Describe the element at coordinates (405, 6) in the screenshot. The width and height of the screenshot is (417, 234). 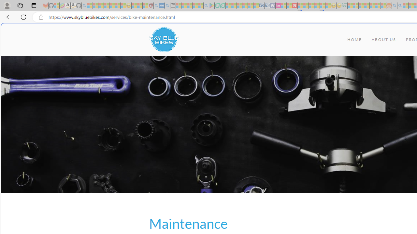
I see `Microsoft Start - Sleeping` at that location.